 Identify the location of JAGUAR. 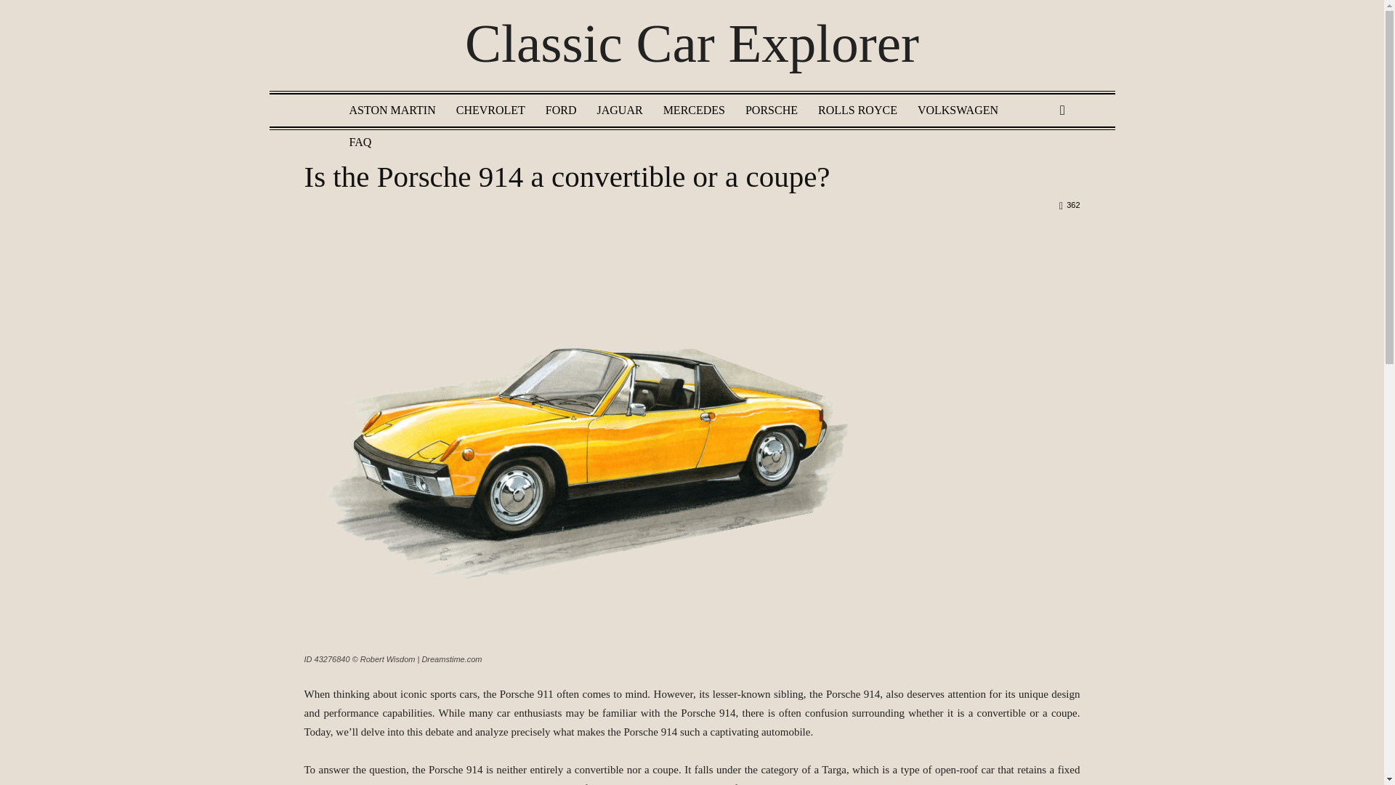
(620, 110).